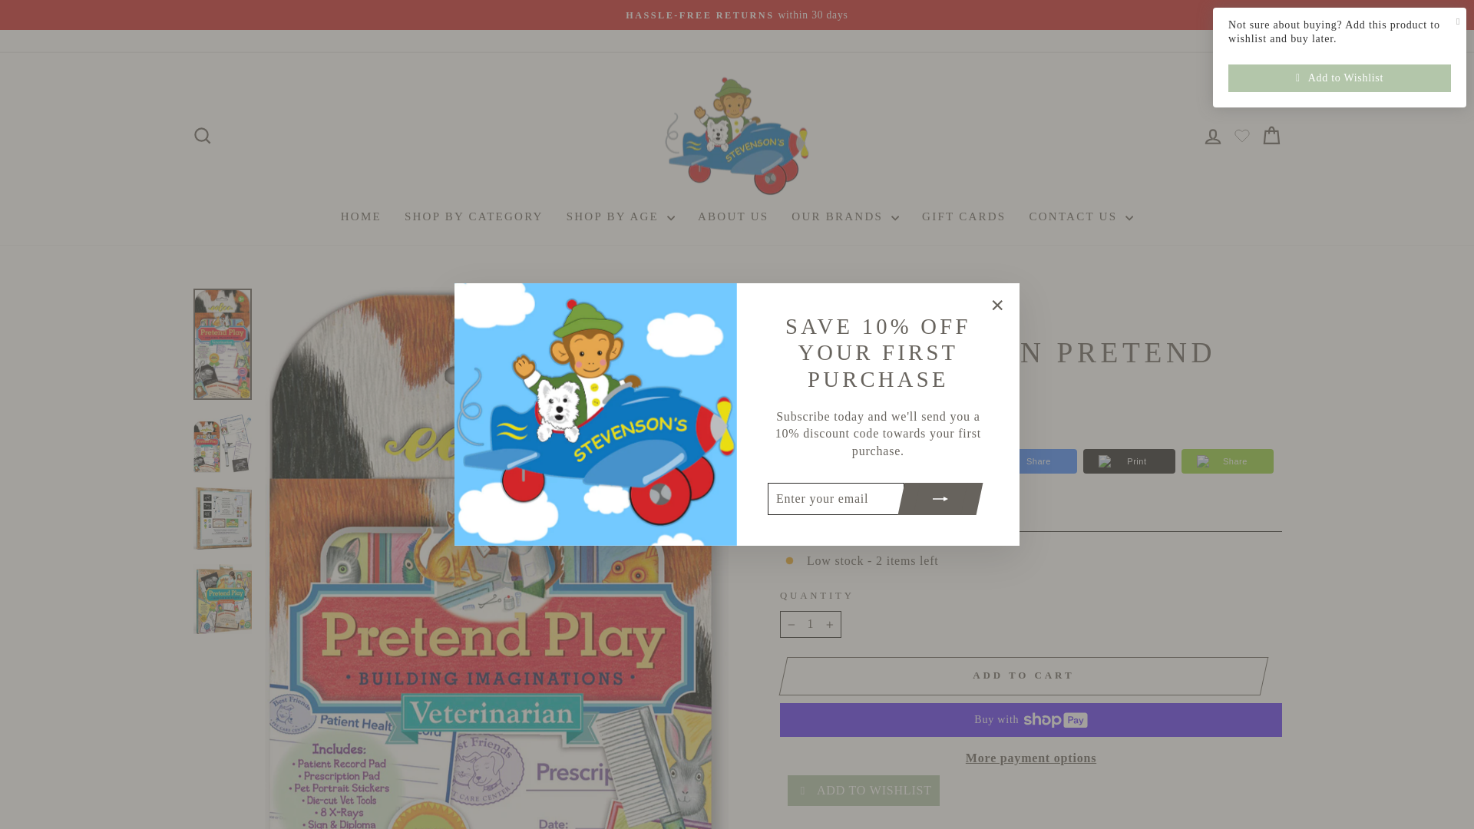 Image resolution: width=1474 pixels, height=829 pixels. What do you see at coordinates (1251, 40) in the screenshot?
I see `instagram` at bounding box center [1251, 40].